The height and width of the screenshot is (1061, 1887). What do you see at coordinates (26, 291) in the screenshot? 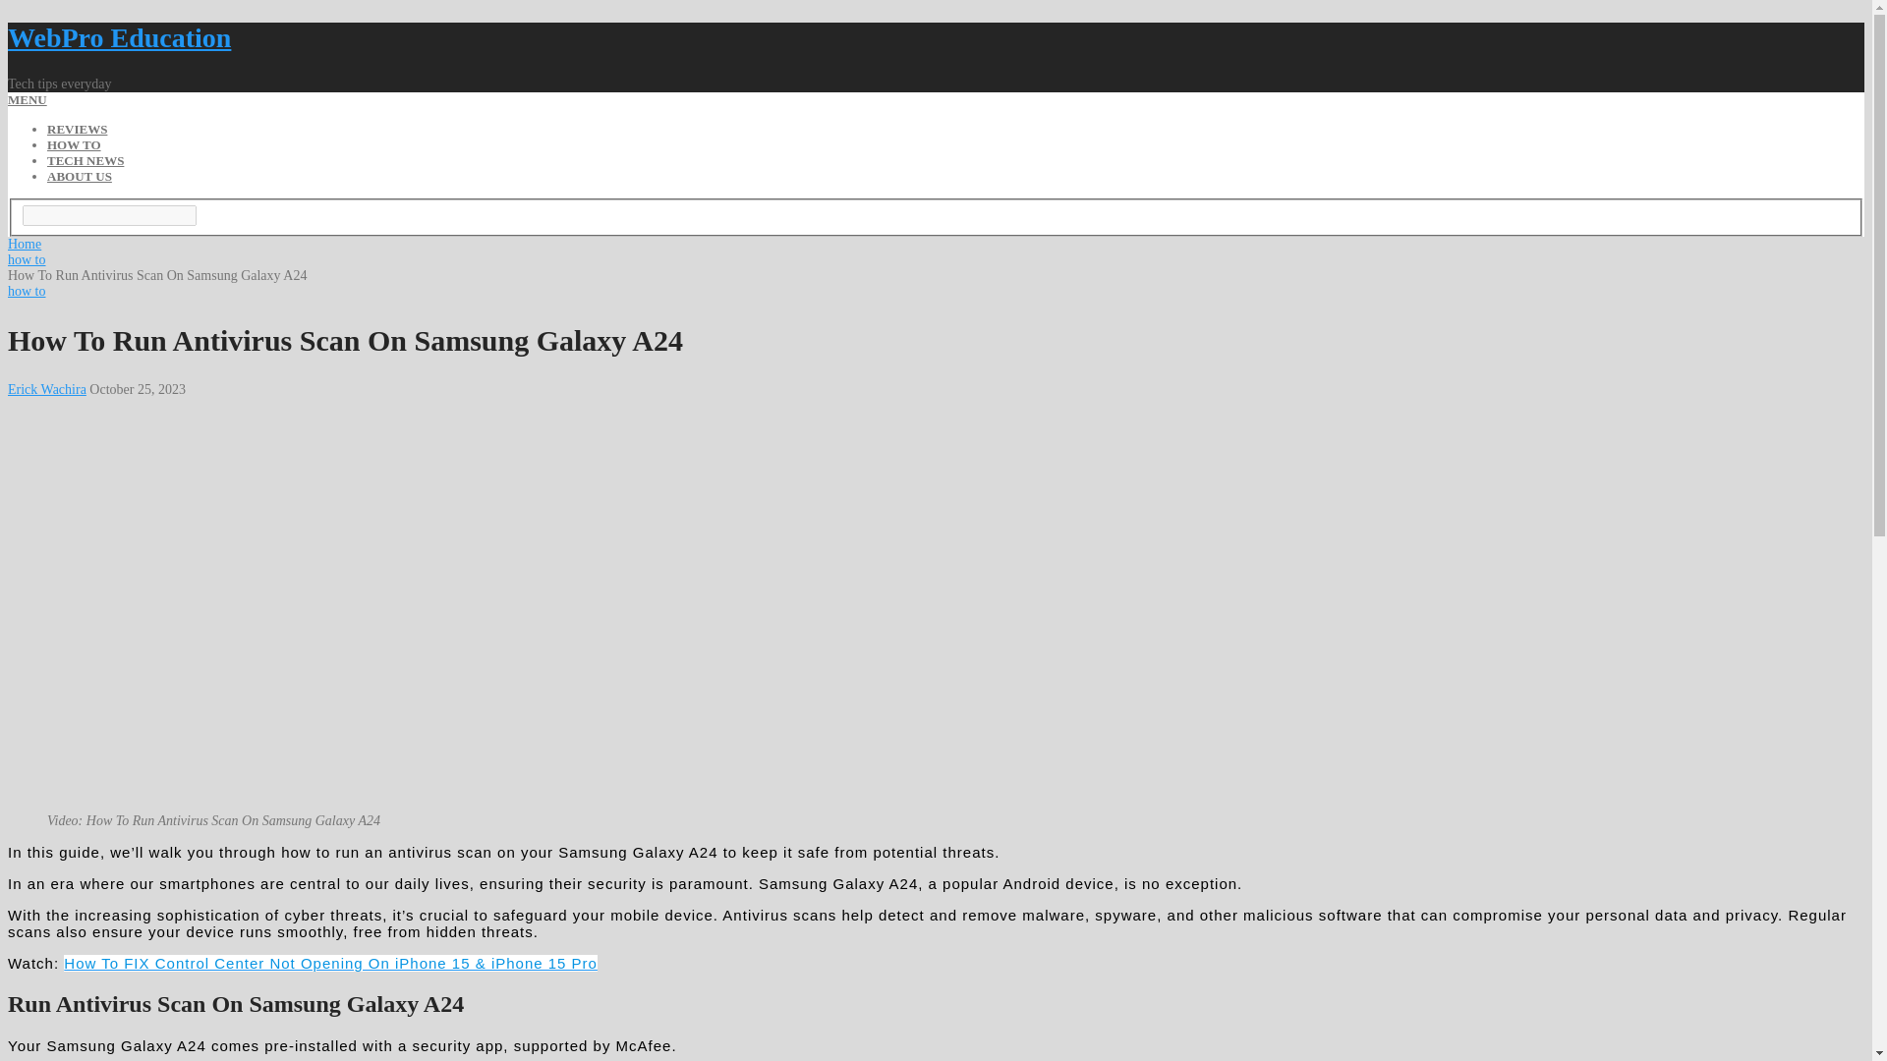
I see `View all posts in how to` at bounding box center [26, 291].